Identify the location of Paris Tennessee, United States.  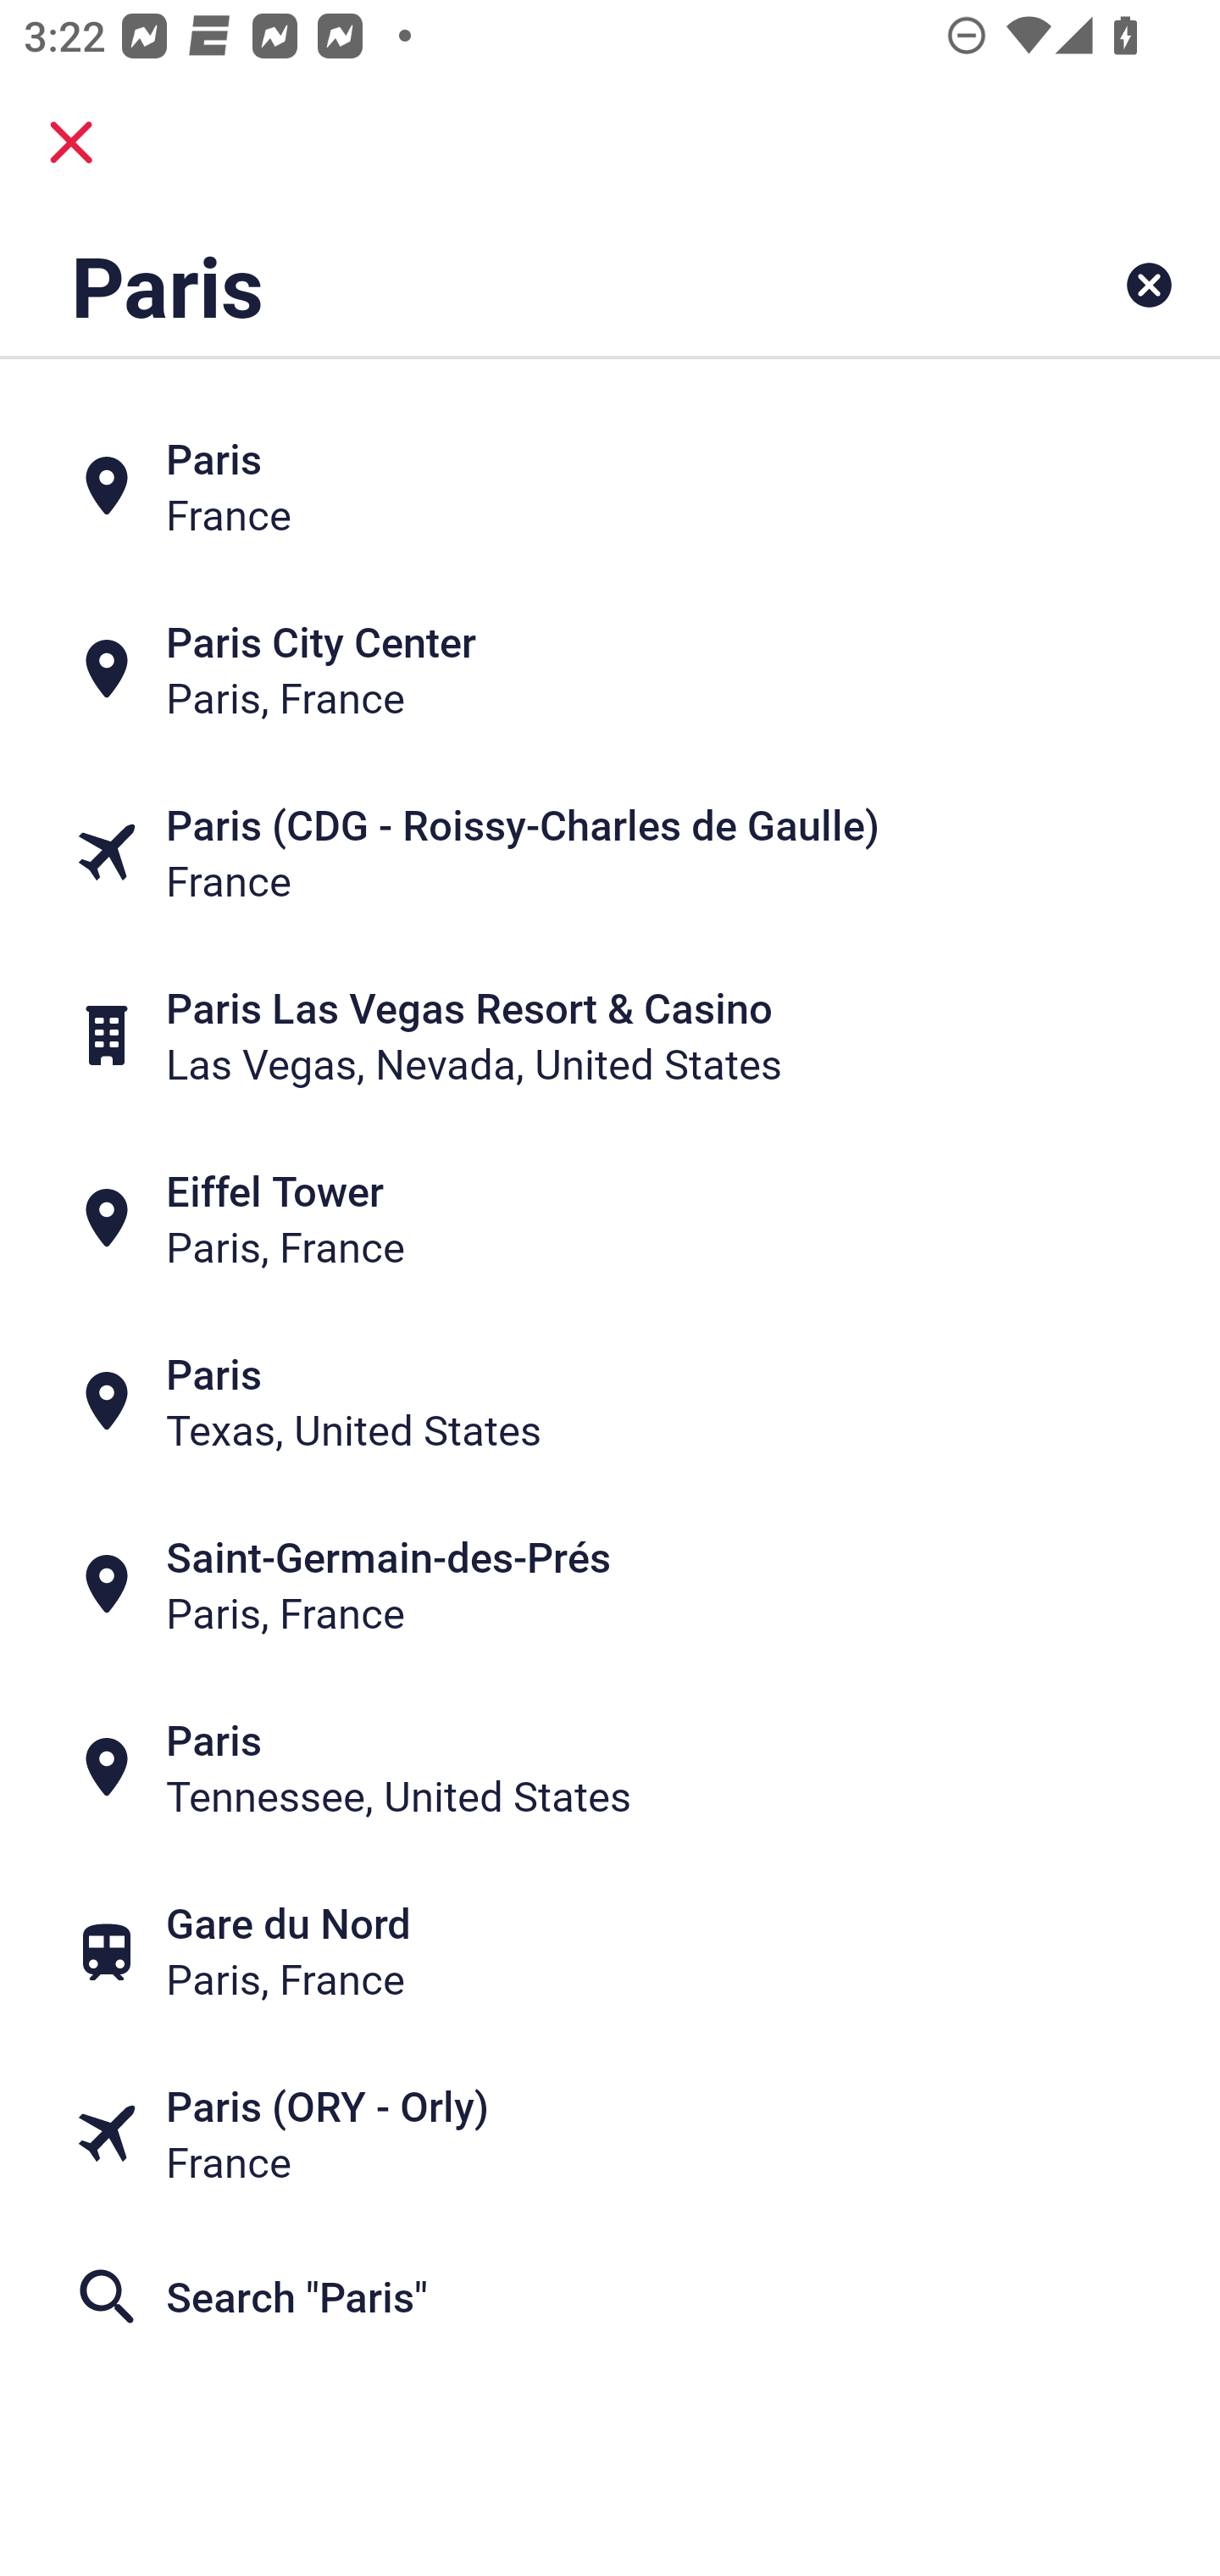
(610, 1768).